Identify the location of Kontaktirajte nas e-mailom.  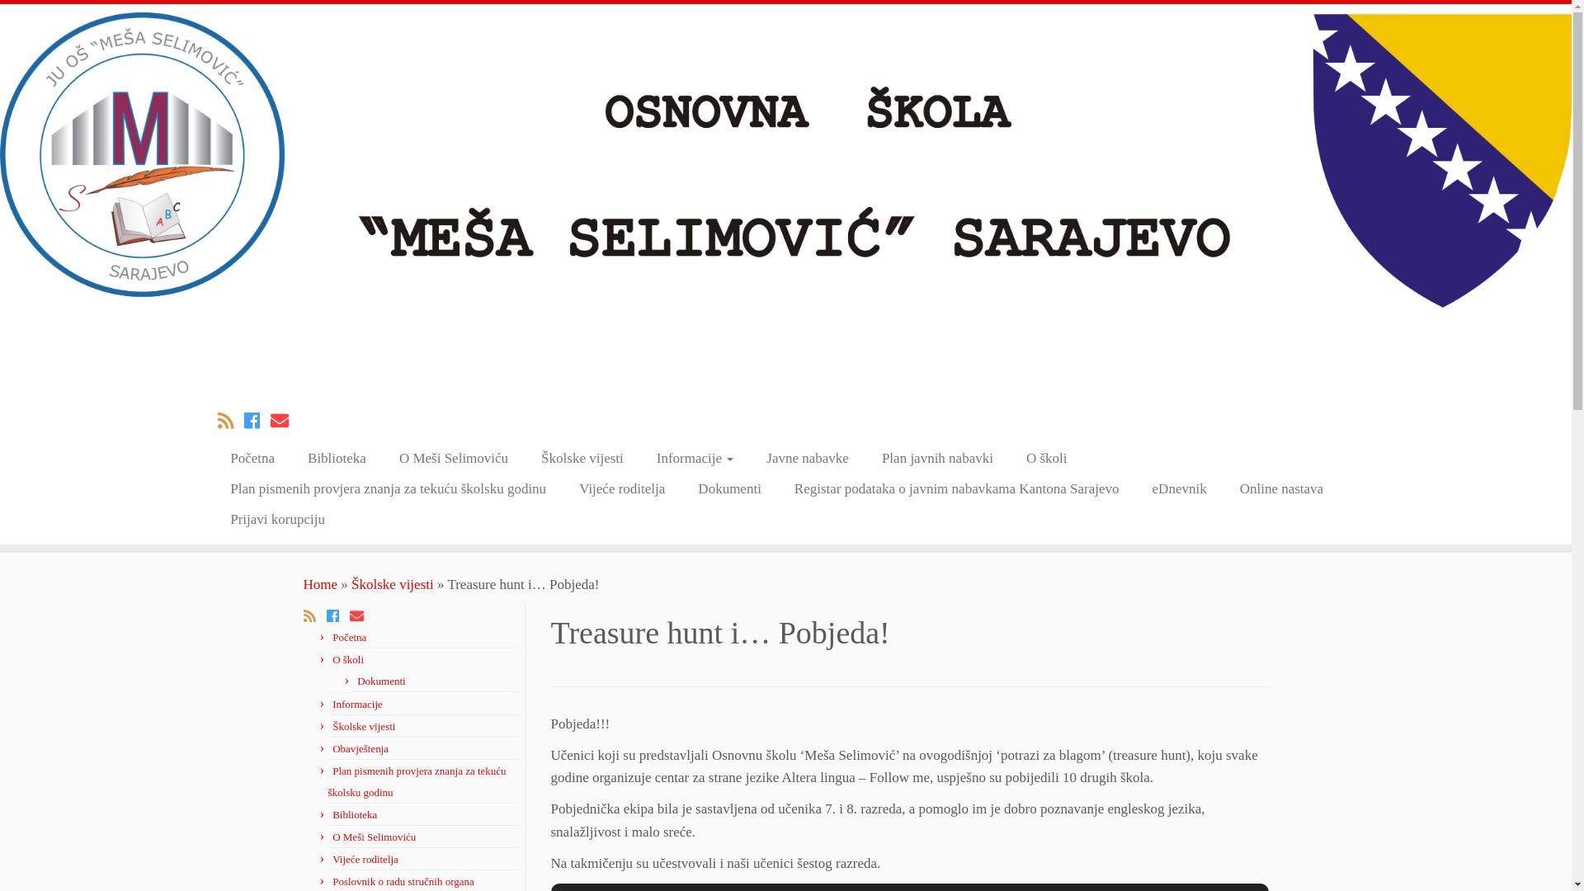
(285, 421).